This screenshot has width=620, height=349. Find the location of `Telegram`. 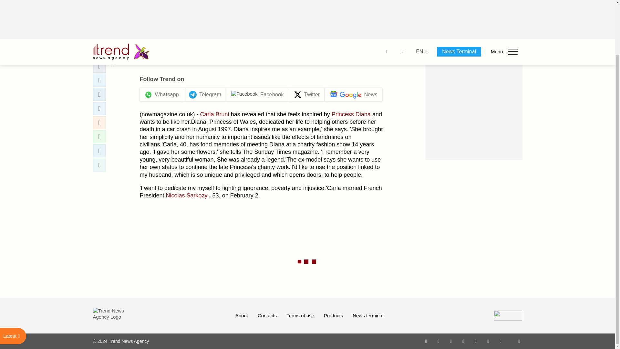

Telegram is located at coordinates (476, 341).